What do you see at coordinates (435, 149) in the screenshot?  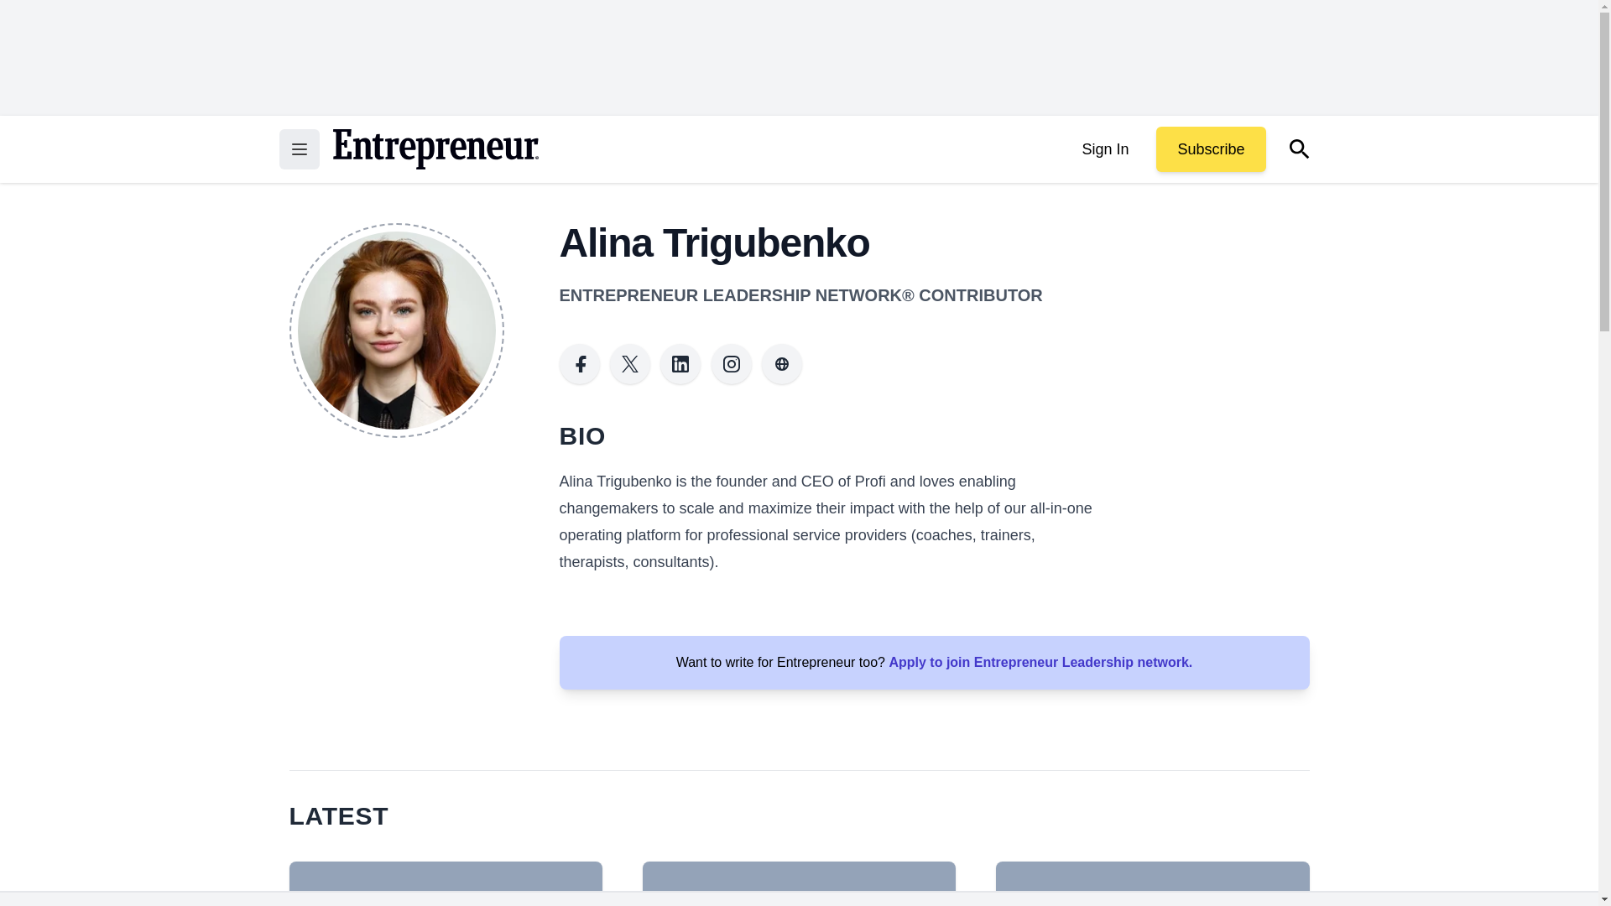 I see `Return to the home page` at bounding box center [435, 149].